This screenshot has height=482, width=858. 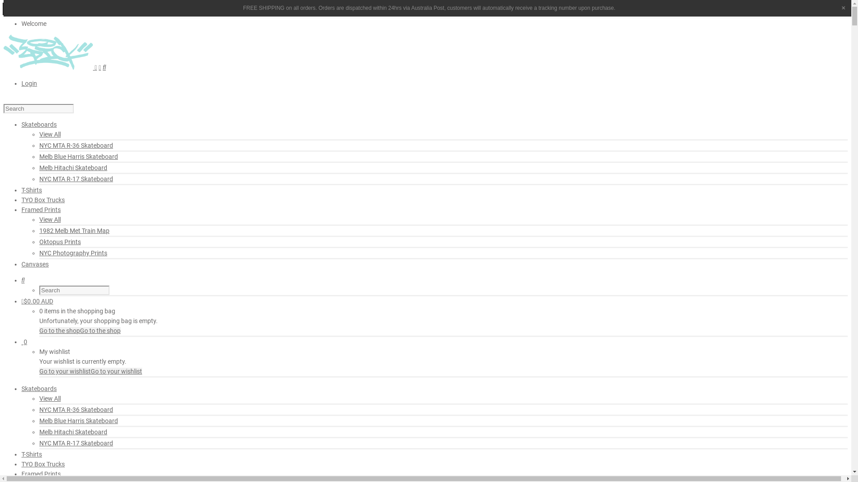 I want to click on Go to your wishlistGo to your wishlist, so click(x=91, y=371).